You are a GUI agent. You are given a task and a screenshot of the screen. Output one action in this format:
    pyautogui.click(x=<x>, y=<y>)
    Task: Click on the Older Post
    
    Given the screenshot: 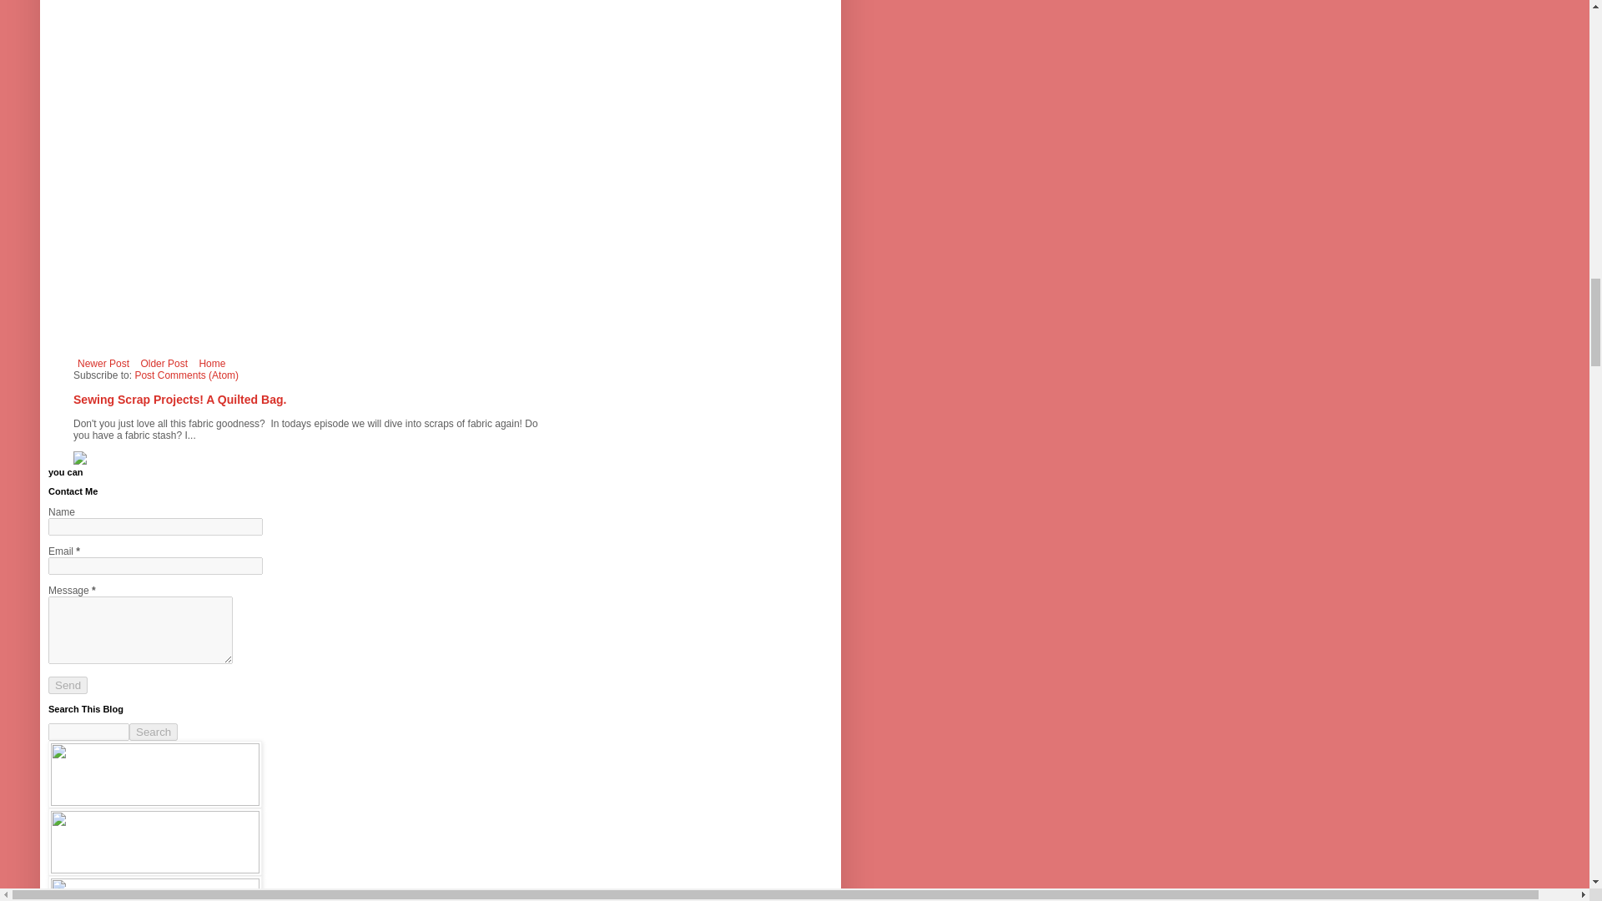 What is the action you would take?
    pyautogui.click(x=164, y=364)
    